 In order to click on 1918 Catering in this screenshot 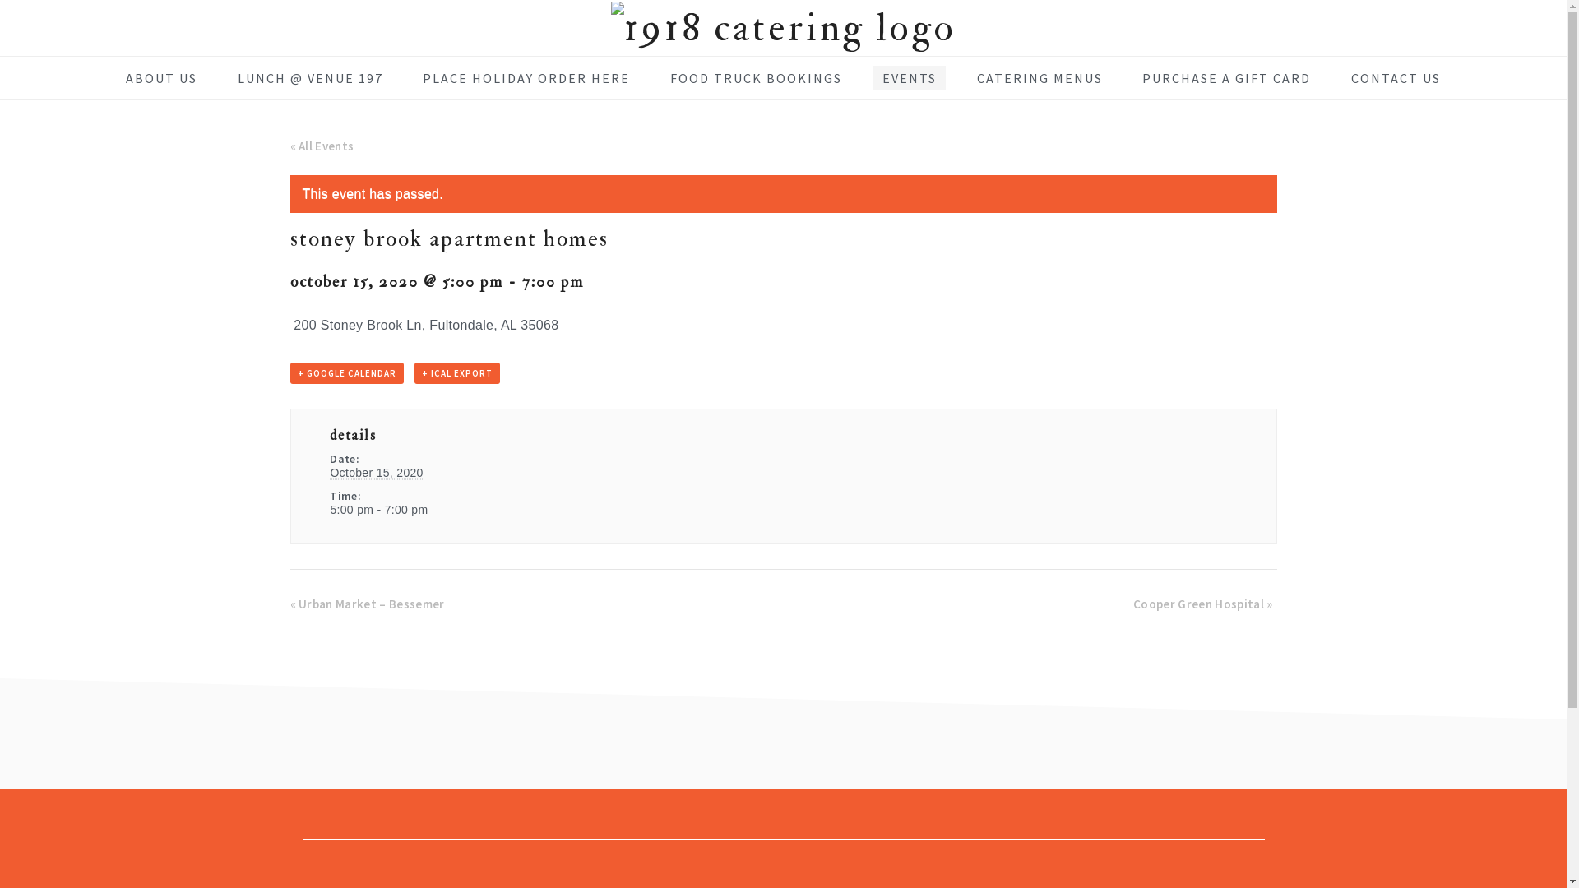, I will do `click(783, 28)`.